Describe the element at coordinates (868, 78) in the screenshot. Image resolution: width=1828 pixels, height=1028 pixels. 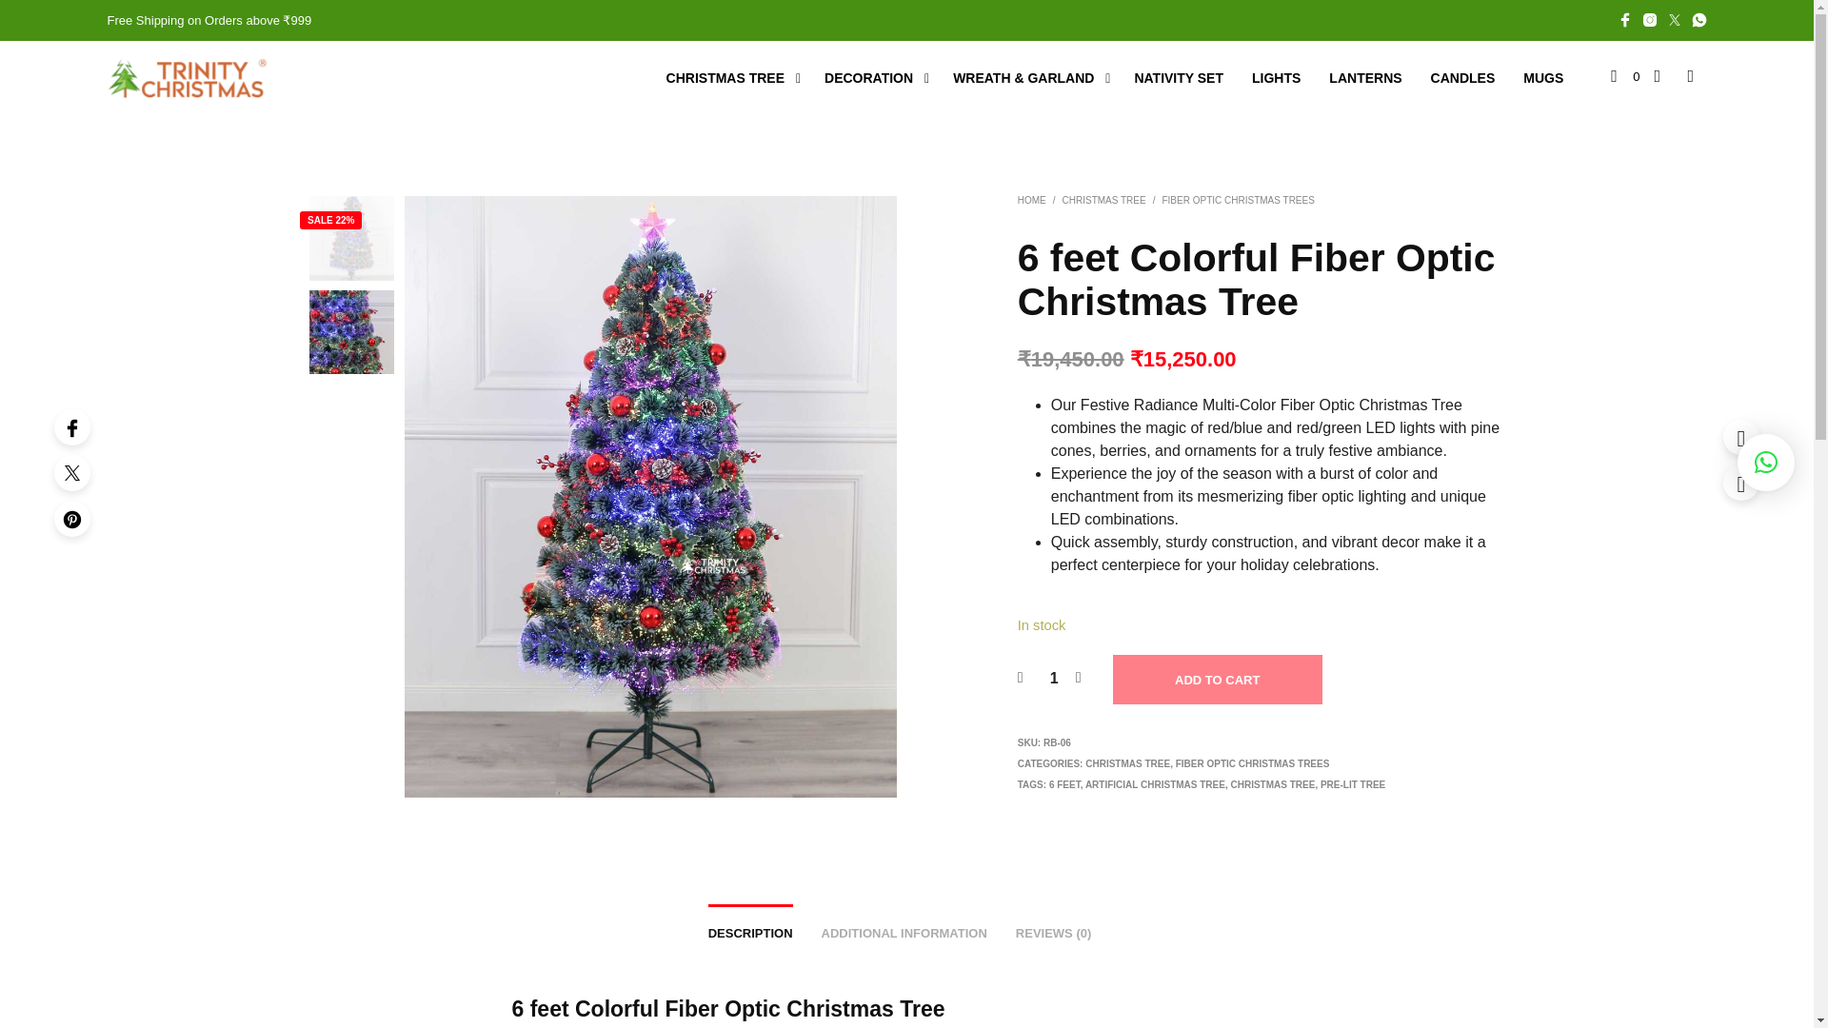
I see `DECORATION` at that location.